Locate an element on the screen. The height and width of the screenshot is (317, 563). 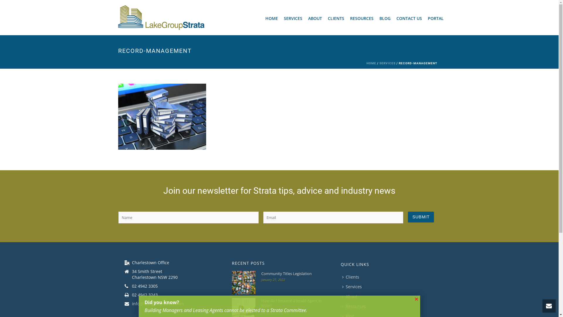
About is located at coordinates (351, 296).